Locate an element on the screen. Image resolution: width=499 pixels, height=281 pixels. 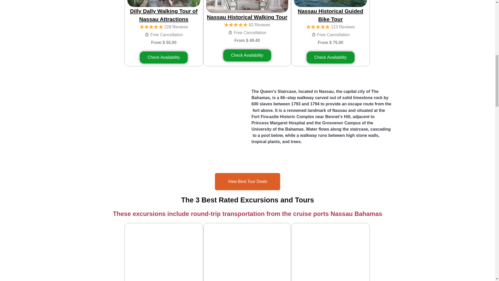
Dilly Dally Walking Tour of Nassau Attractions is located at coordinates (164, 15).